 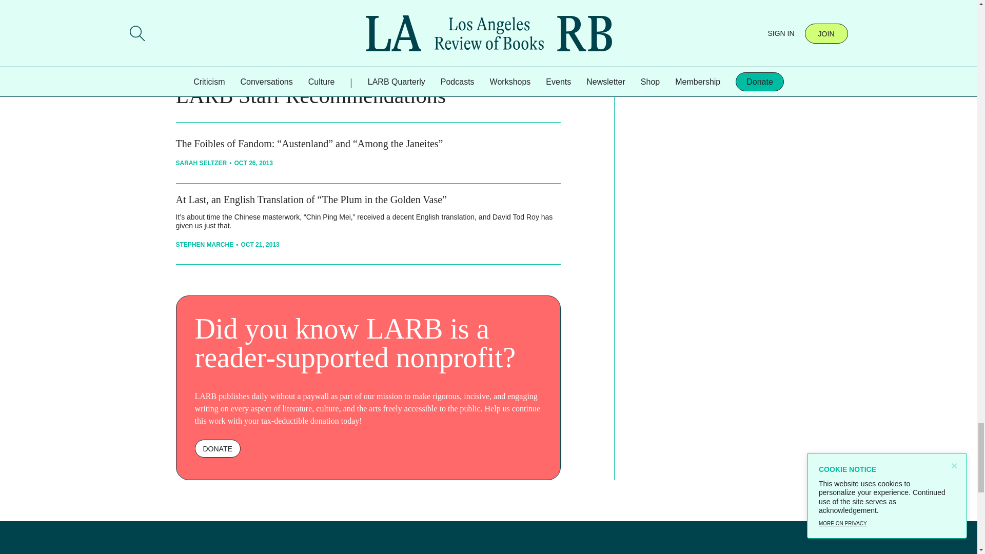 I want to click on Share on facebook, so click(x=309, y=43).